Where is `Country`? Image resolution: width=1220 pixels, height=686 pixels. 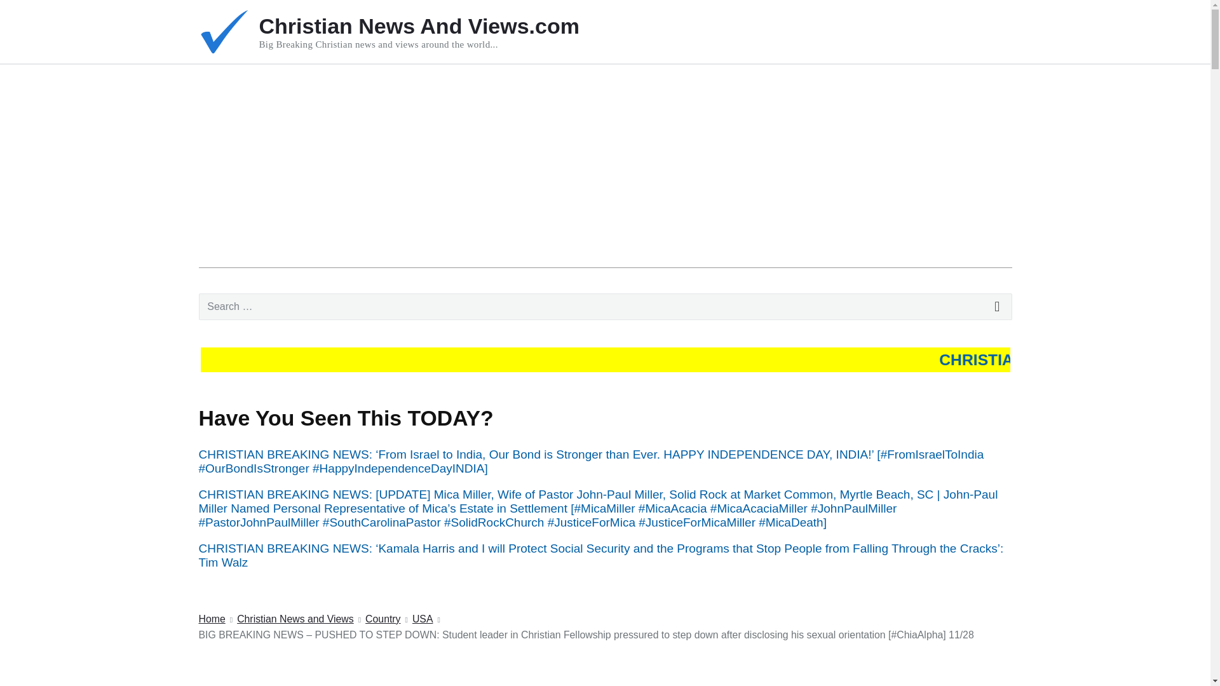 Country is located at coordinates (383, 620).